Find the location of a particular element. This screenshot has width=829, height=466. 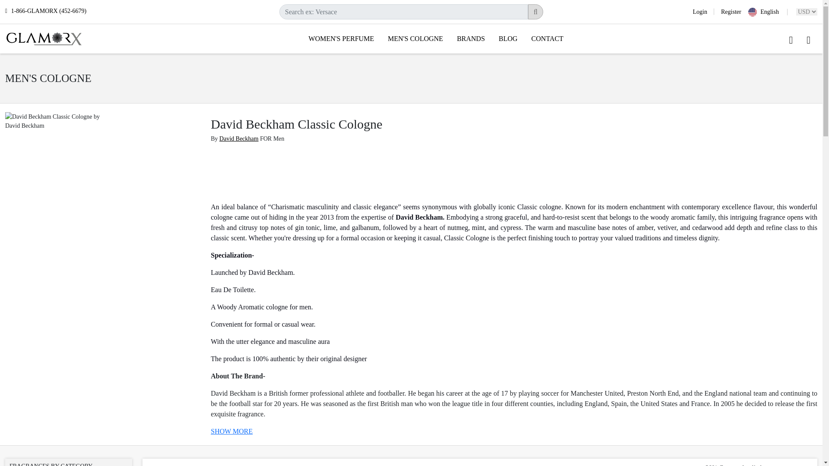

WOMEN'S PERFUME is located at coordinates (341, 38).